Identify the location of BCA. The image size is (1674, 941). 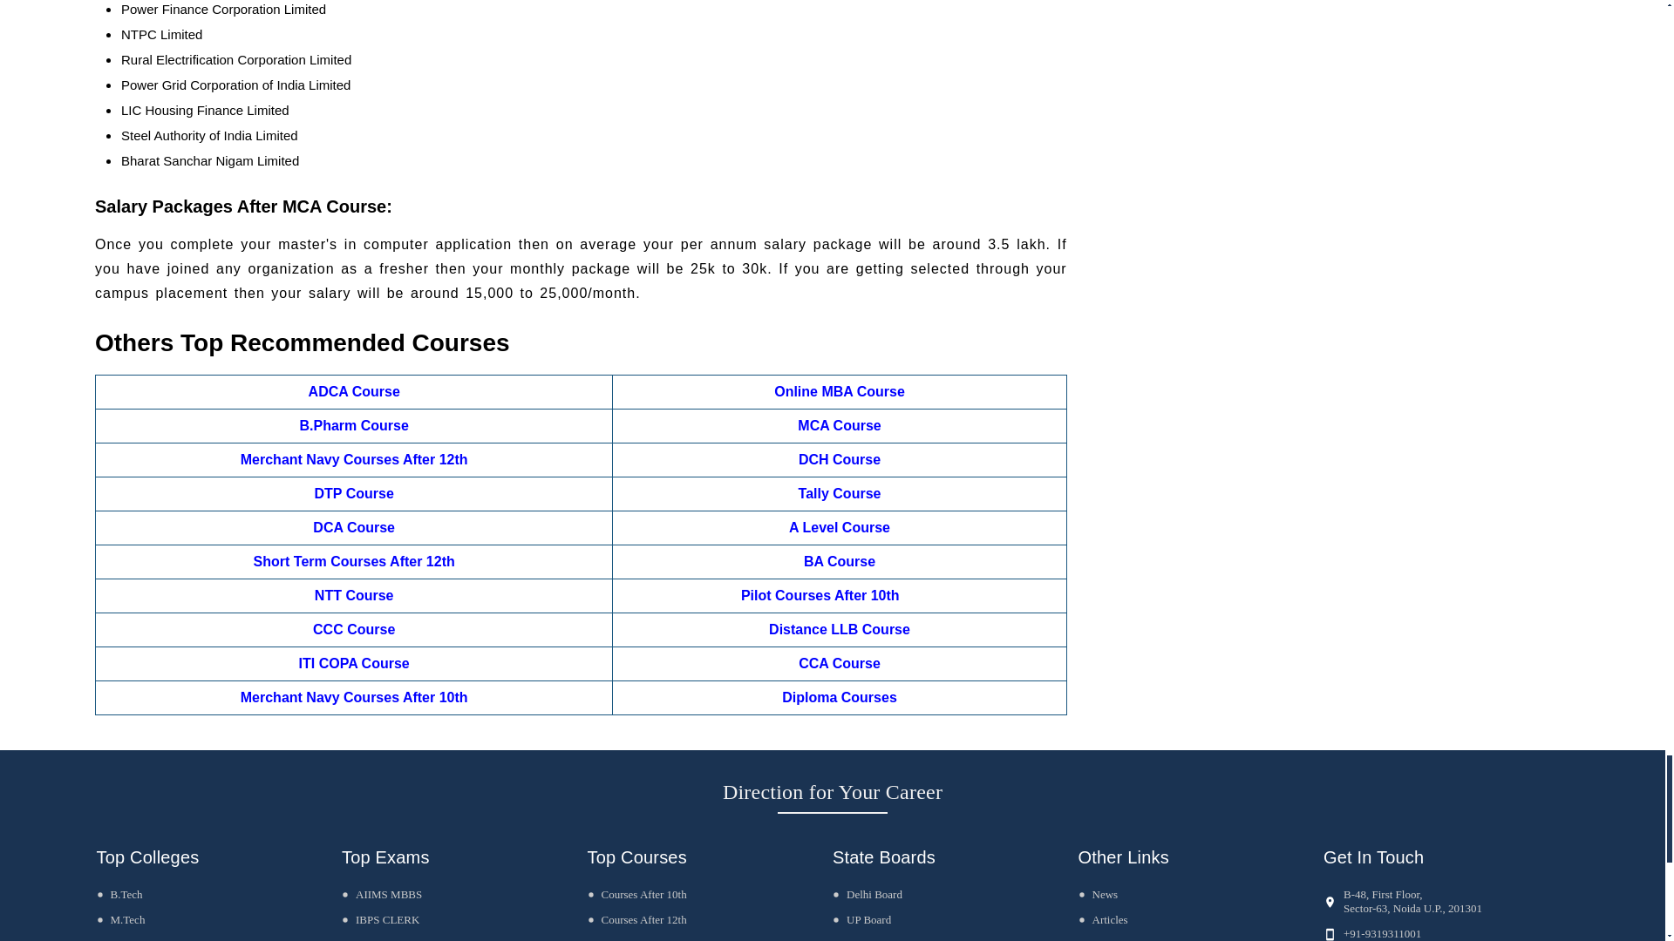
(114, 939).